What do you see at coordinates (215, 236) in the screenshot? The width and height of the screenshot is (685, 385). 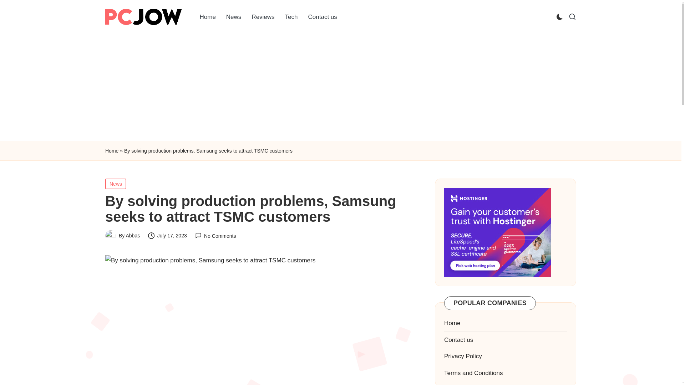 I see `No Comments` at bounding box center [215, 236].